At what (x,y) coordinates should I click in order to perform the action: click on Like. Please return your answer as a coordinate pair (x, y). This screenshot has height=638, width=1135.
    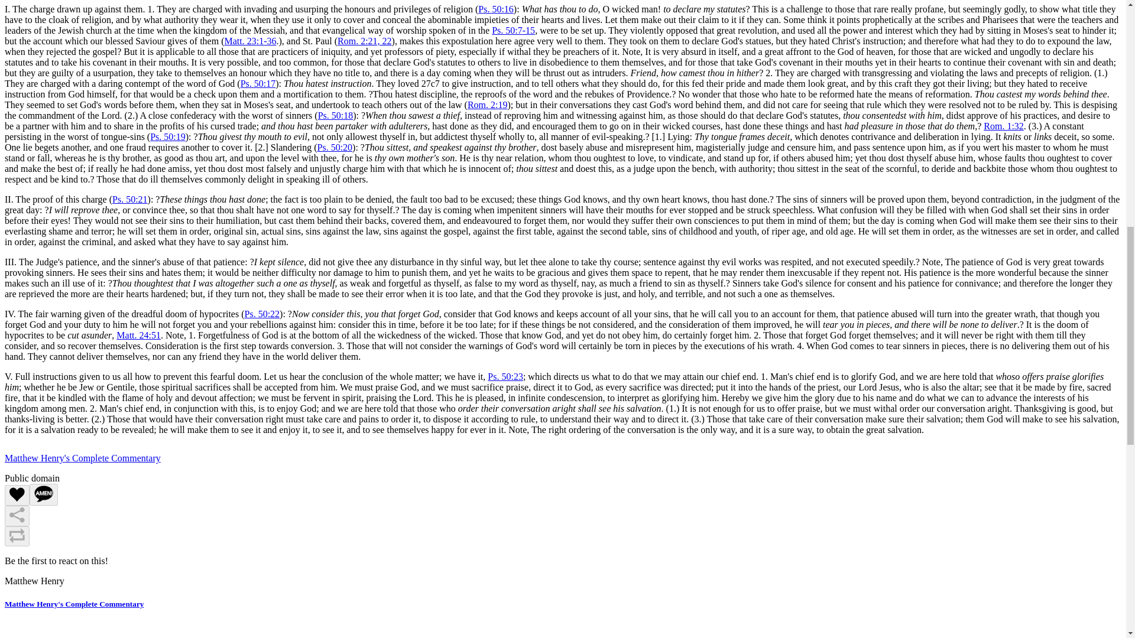
    Looking at the image, I should click on (17, 495).